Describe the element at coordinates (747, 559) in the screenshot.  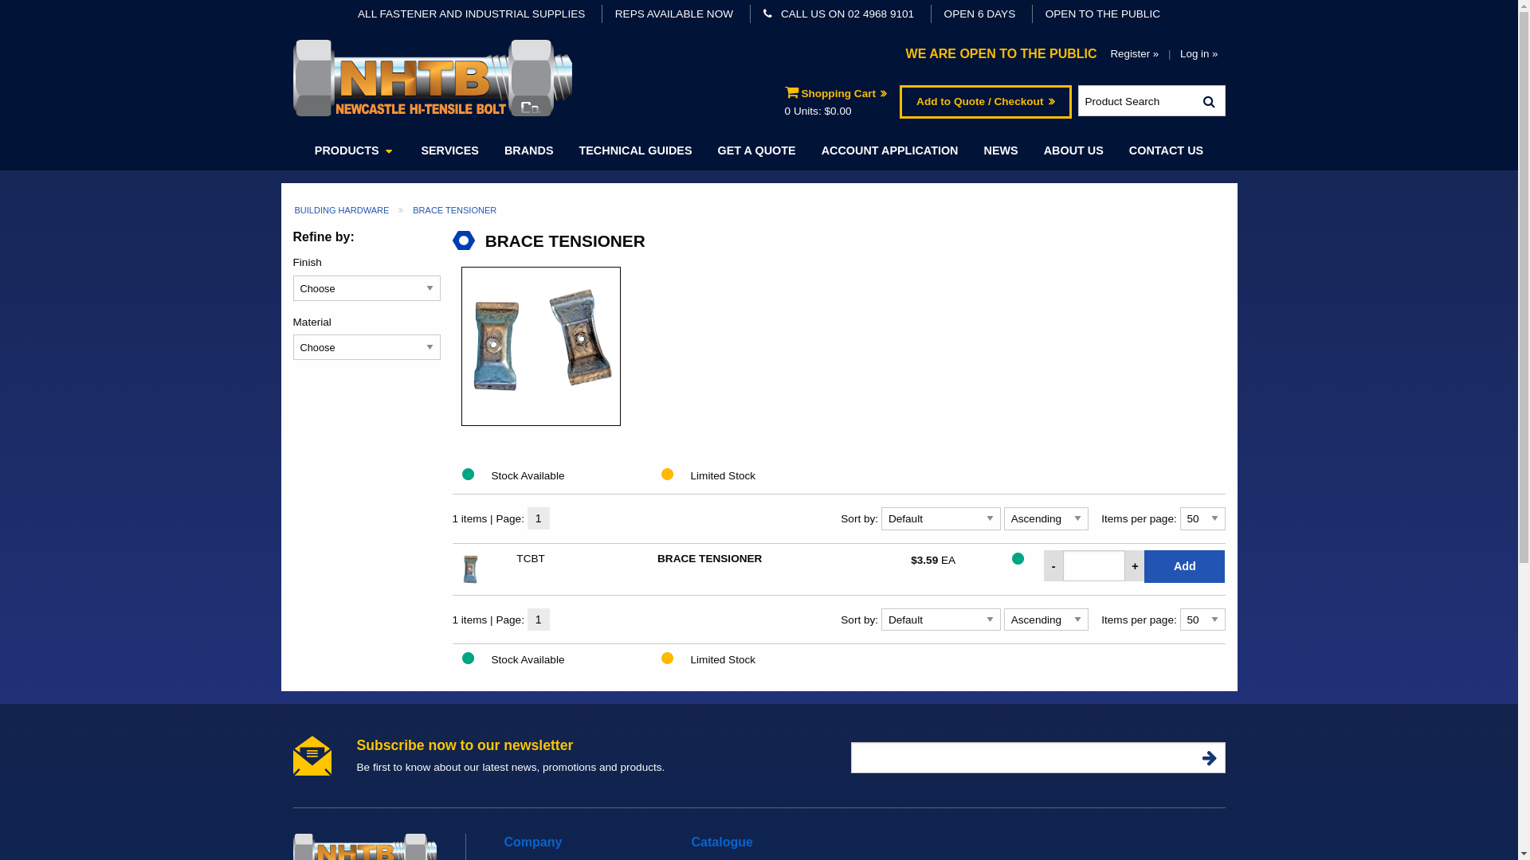
I see `BRACE TENSIONER` at that location.